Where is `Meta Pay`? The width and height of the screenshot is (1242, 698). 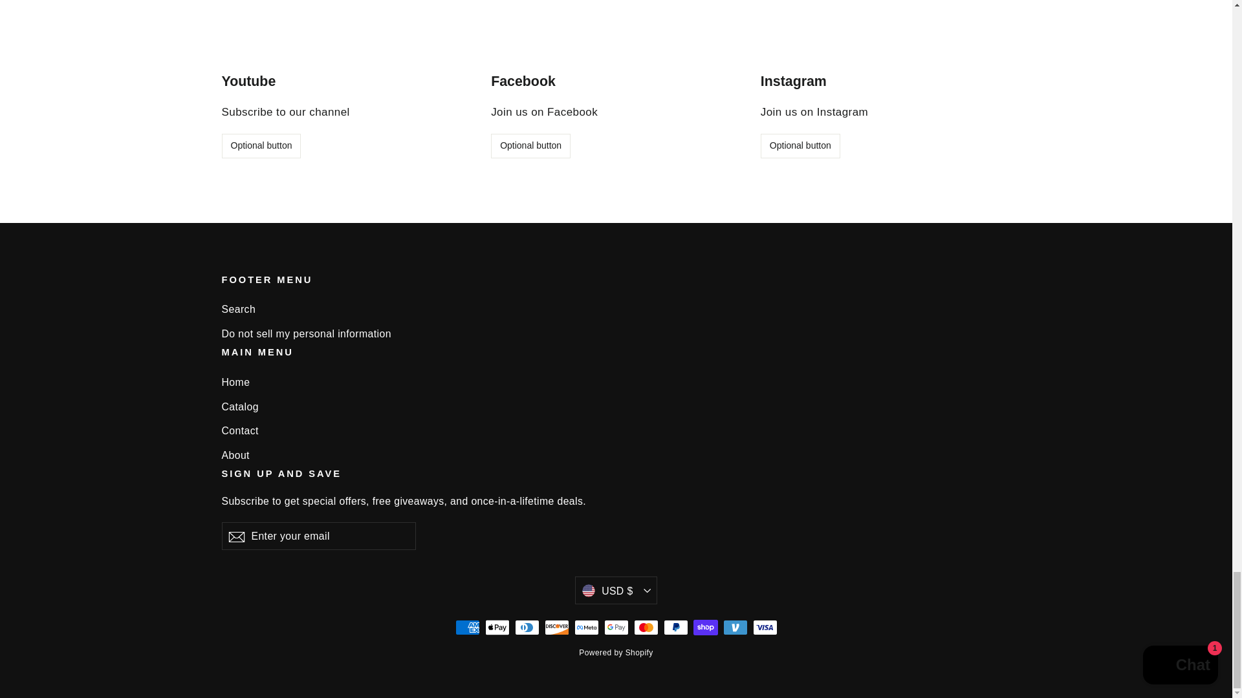 Meta Pay is located at coordinates (586, 627).